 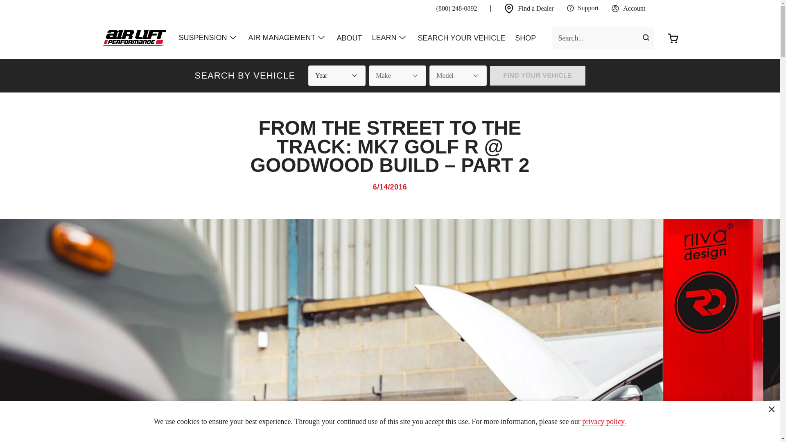 What do you see at coordinates (628, 8) in the screenshot?
I see `Account` at bounding box center [628, 8].